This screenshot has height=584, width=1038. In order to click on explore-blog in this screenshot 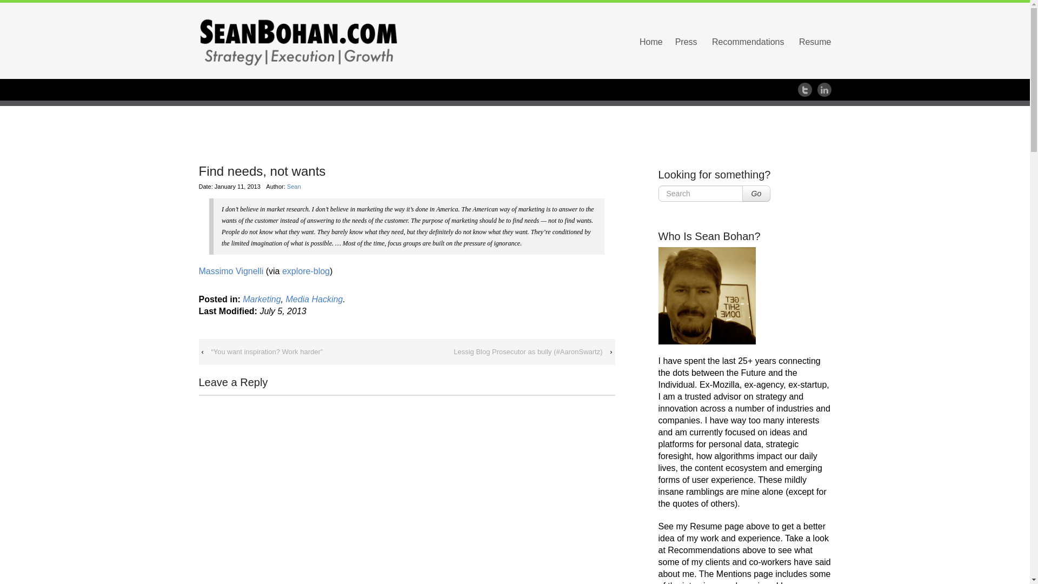, I will do `click(306, 270)`.